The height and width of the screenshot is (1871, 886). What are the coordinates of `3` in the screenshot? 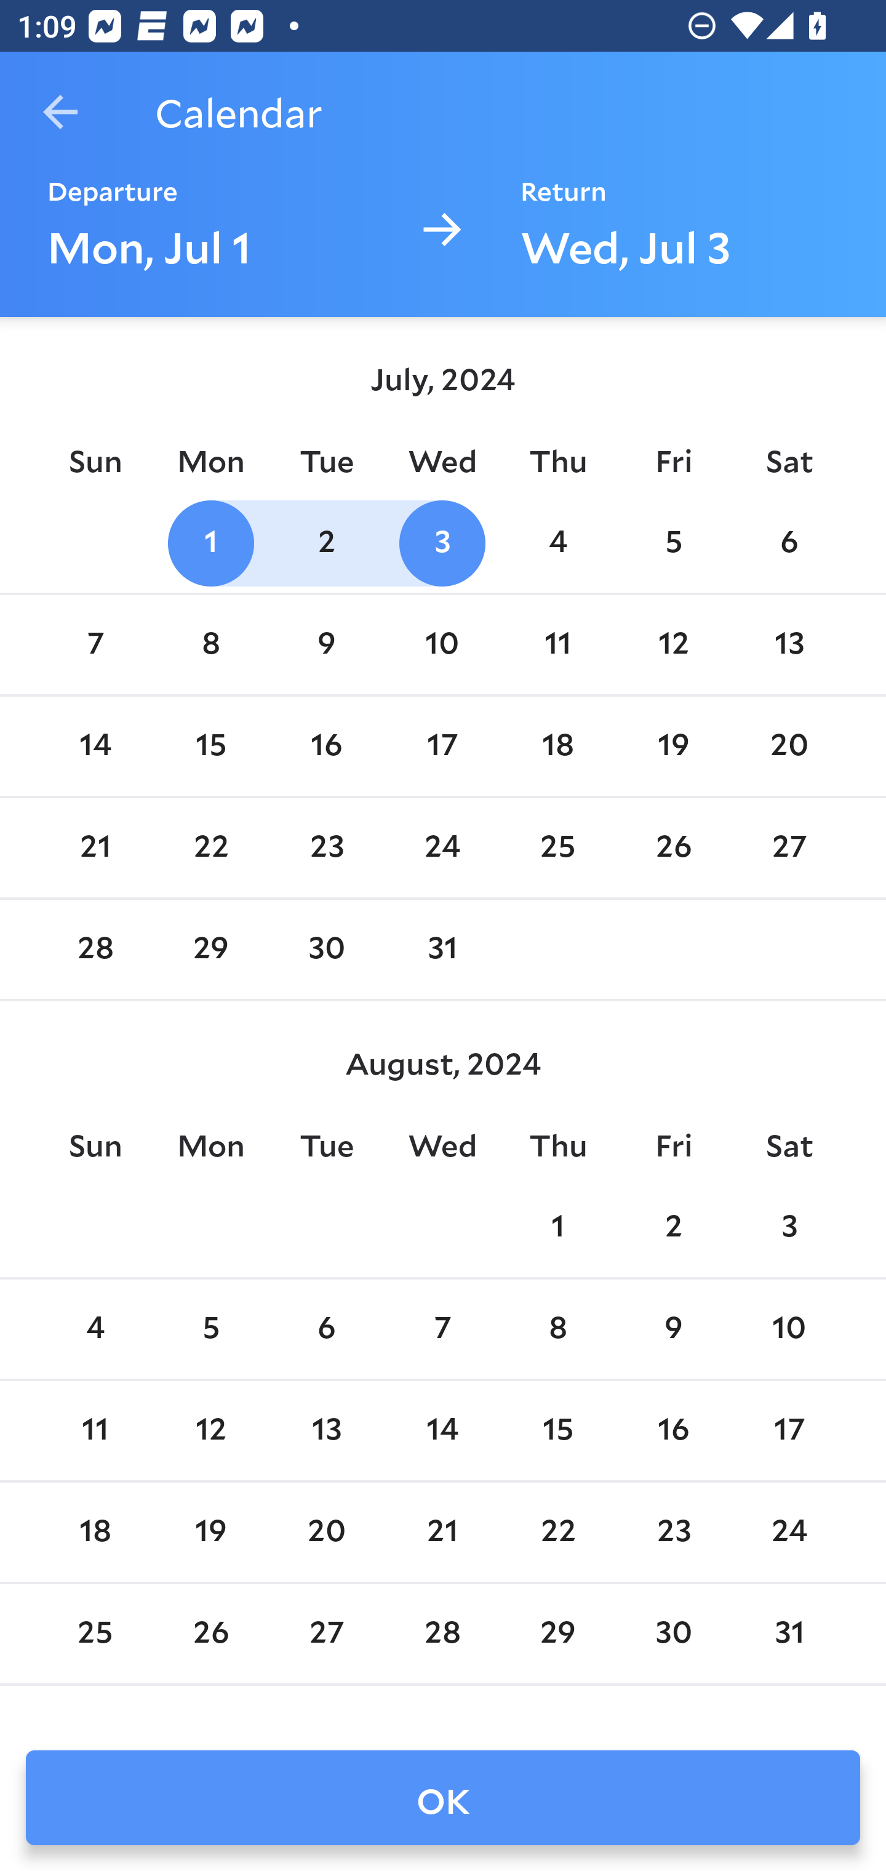 It's located at (442, 542).